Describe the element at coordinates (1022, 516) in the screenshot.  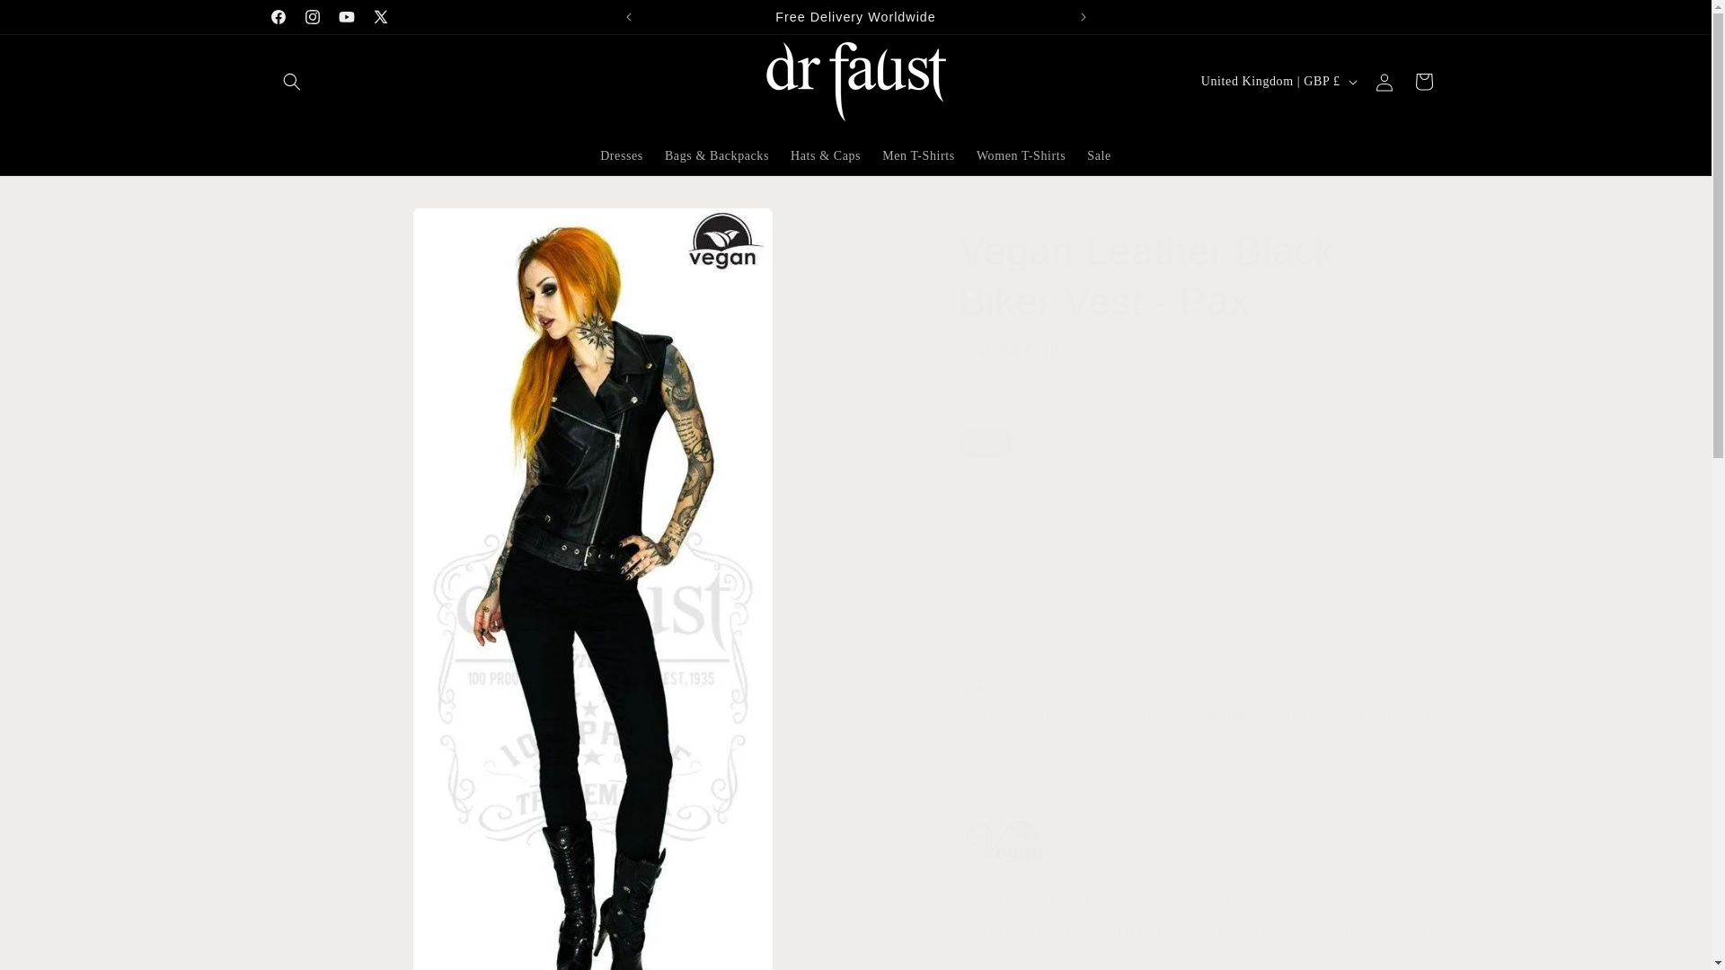
I see `1` at that location.